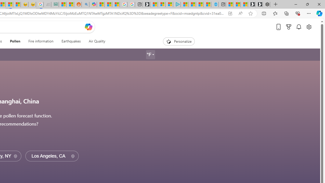 Image resolution: width=325 pixels, height=183 pixels. What do you see at coordinates (15, 41) in the screenshot?
I see `Pollen` at bounding box center [15, 41].